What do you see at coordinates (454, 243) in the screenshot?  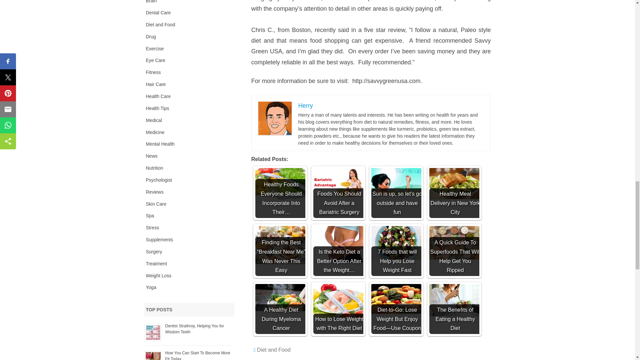 I see `A Quick Guide To Superfoods That Will Help Get You Ripped` at bounding box center [454, 243].